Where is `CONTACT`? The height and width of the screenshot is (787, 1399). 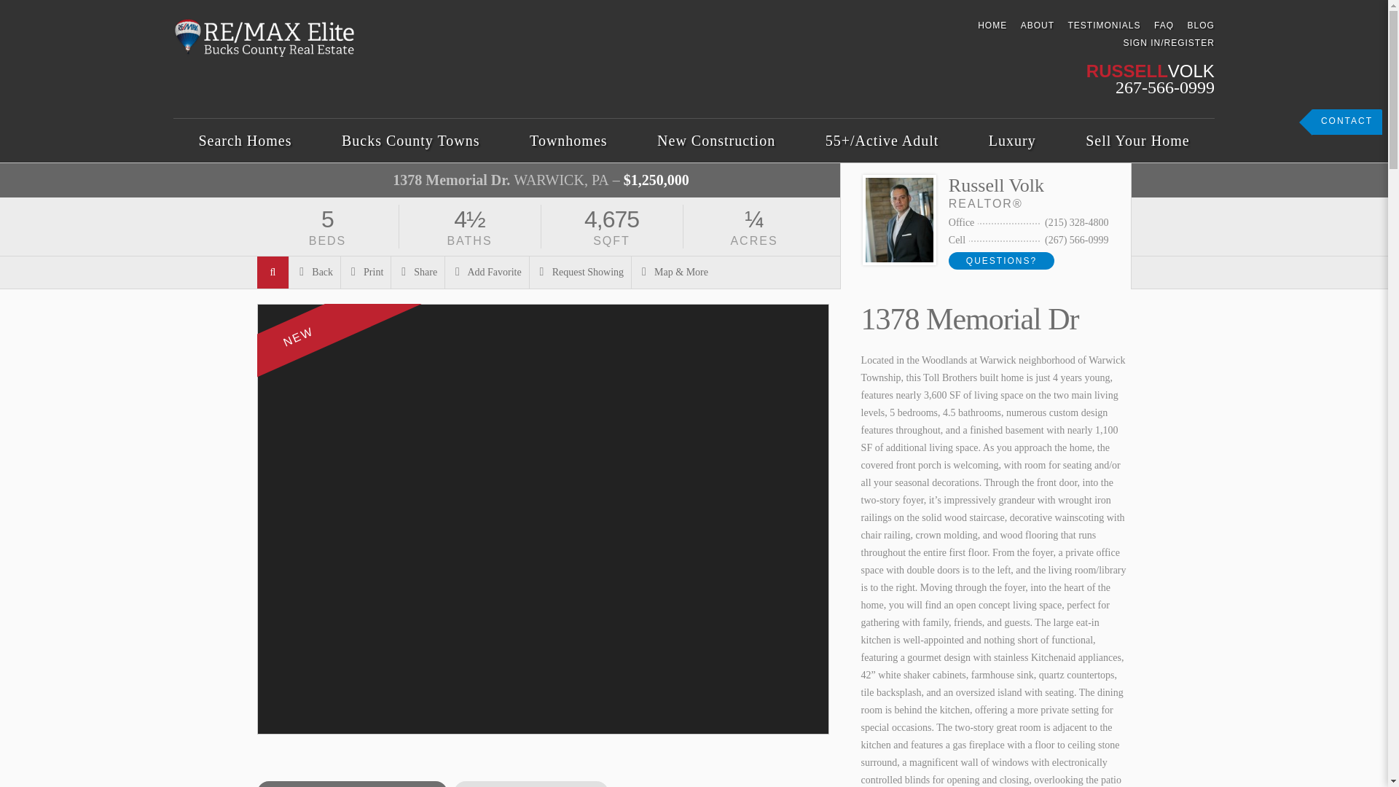
CONTACT is located at coordinates (1347, 122).